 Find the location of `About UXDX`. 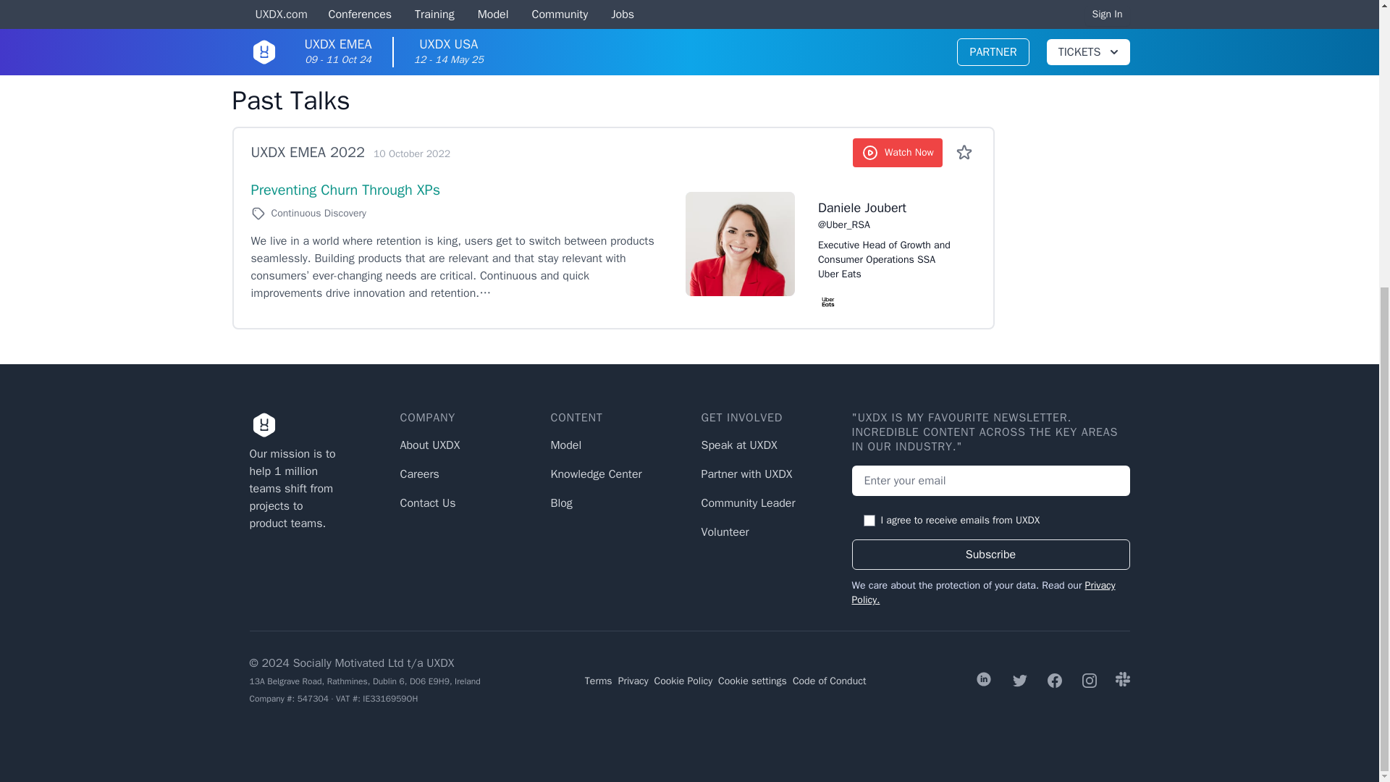

About UXDX is located at coordinates (430, 445).